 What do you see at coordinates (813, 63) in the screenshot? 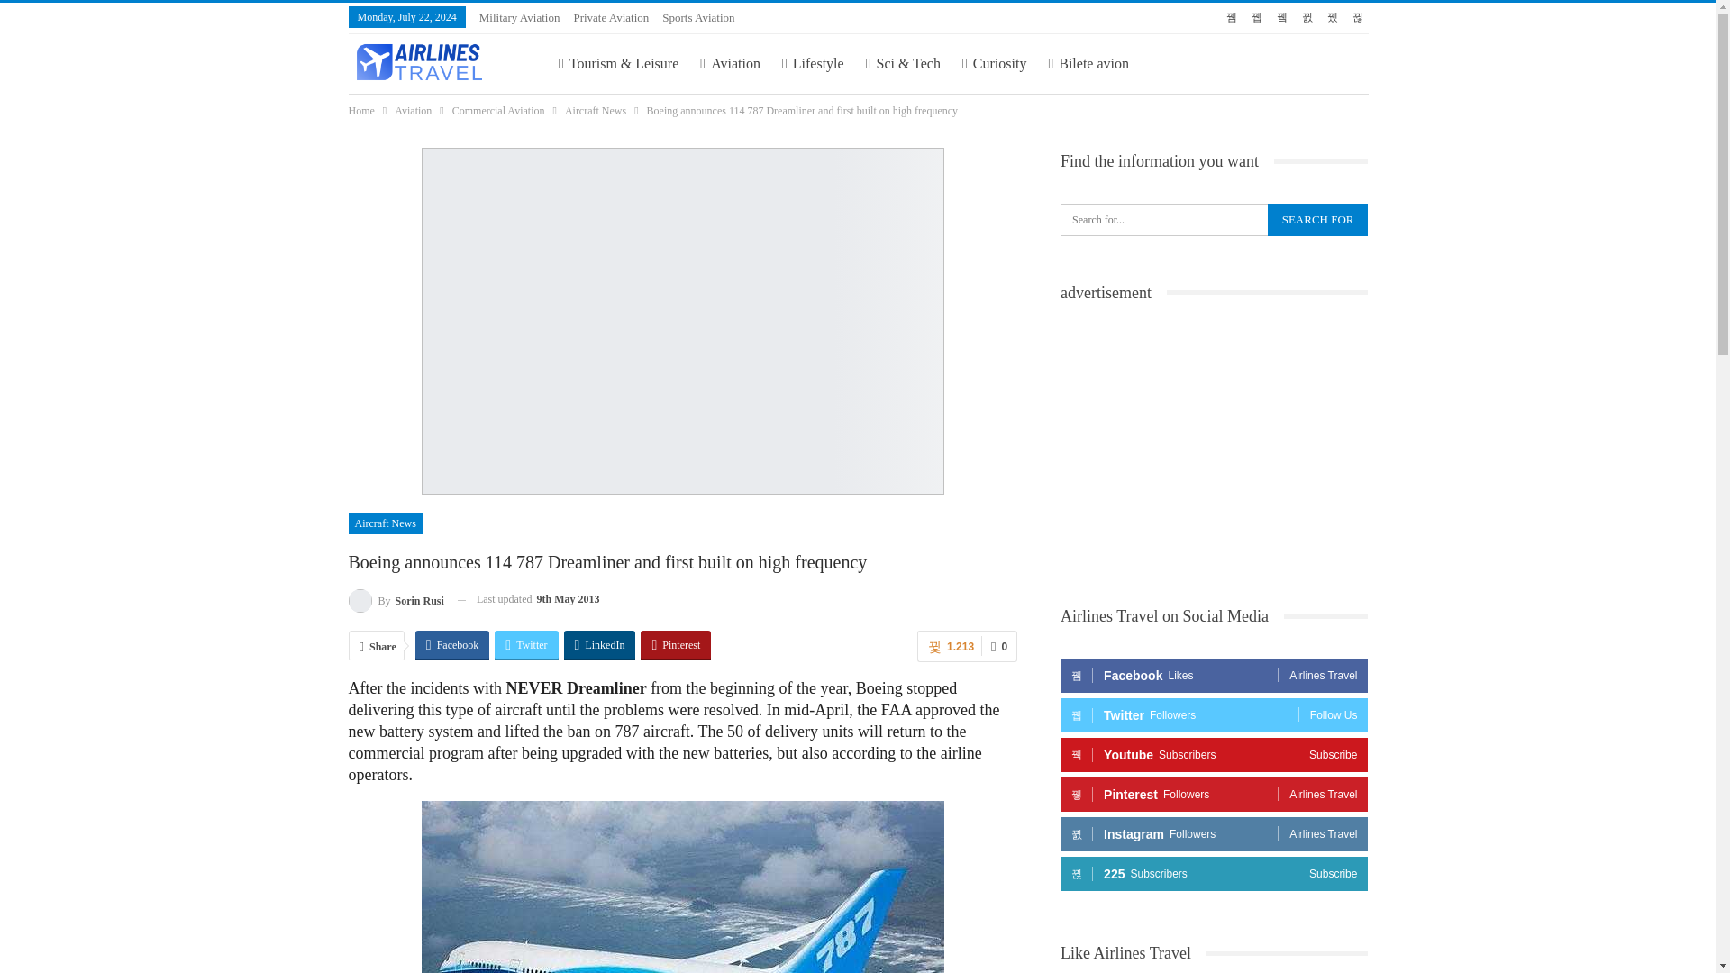
I see `Lifestyle` at bounding box center [813, 63].